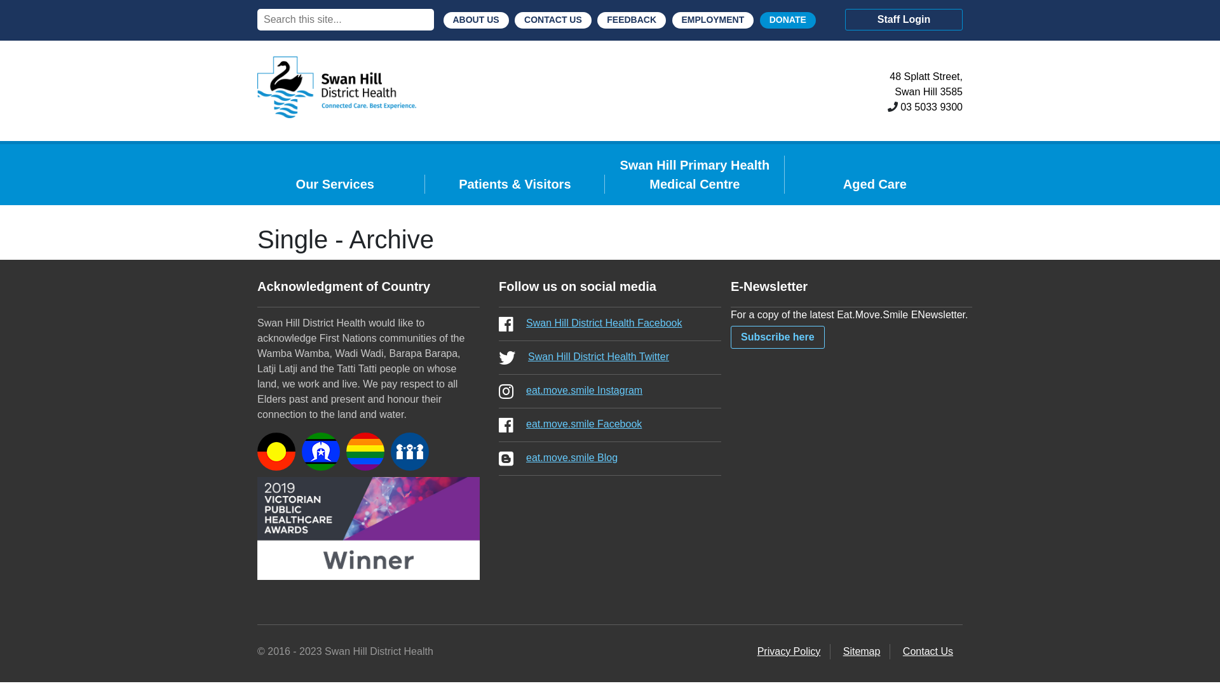 Image resolution: width=1220 pixels, height=686 pixels. What do you see at coordinates (515, 184) in the screenshot?
I see `Patients & Visitors` at bounding box center [515, 184].